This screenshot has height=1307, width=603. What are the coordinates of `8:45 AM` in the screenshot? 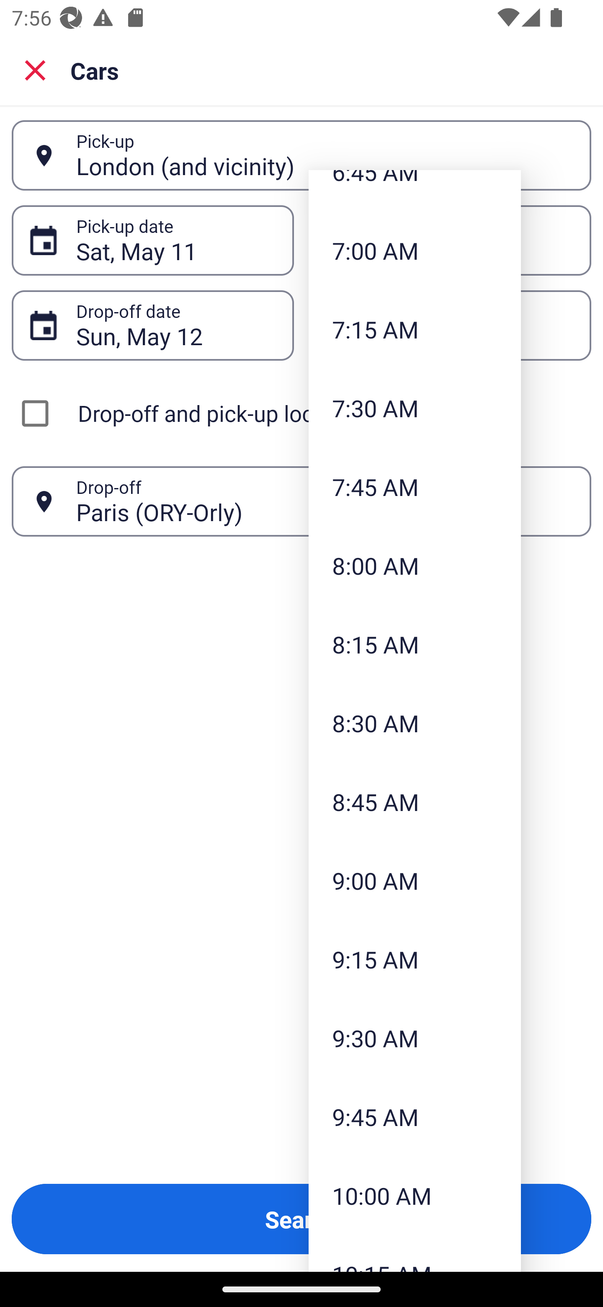 It's located at (415, 802).